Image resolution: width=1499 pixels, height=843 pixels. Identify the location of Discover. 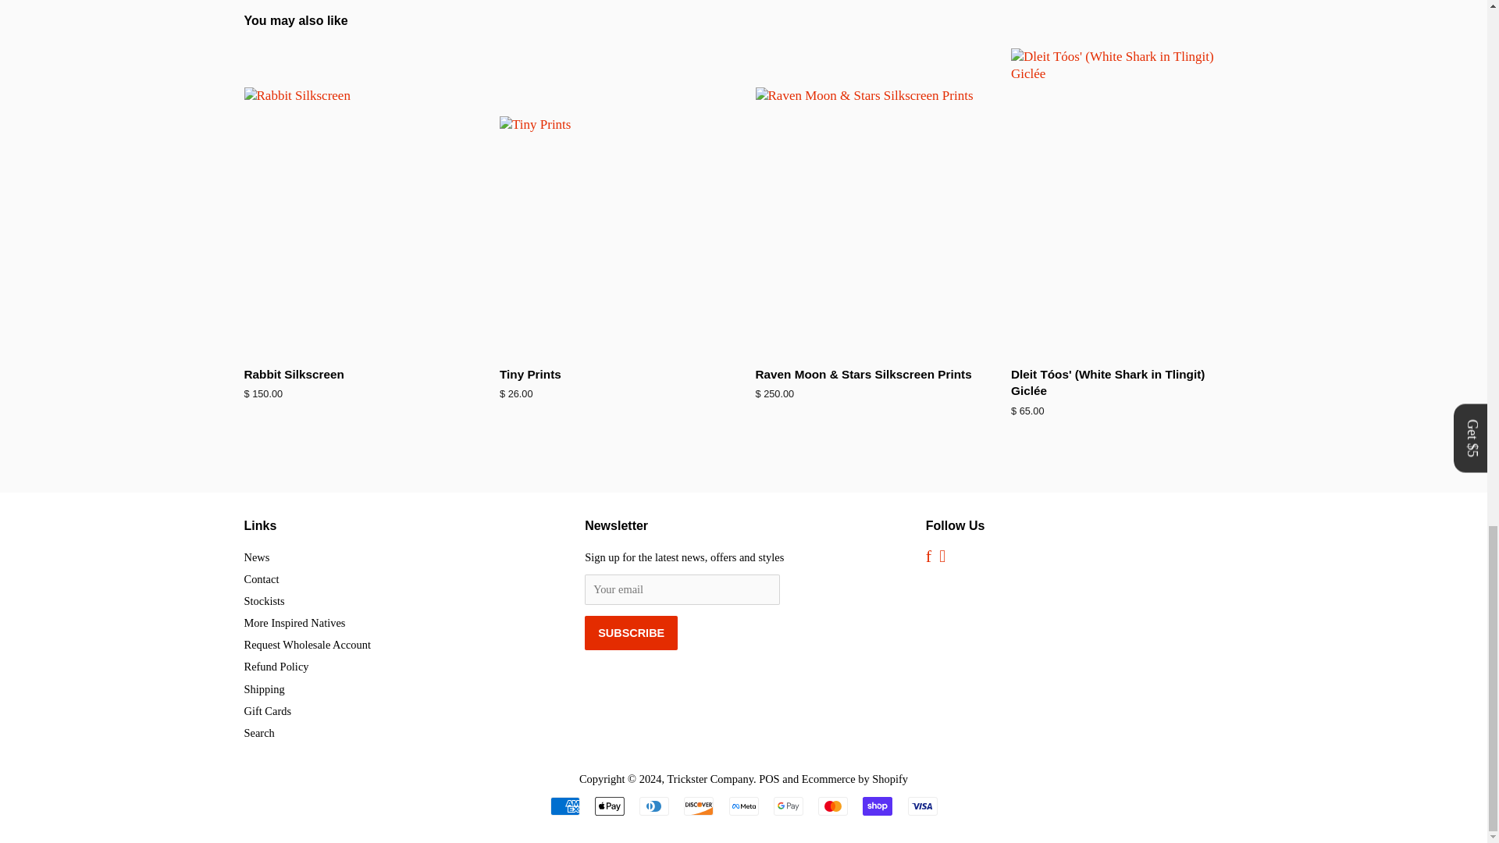
(698, 806).